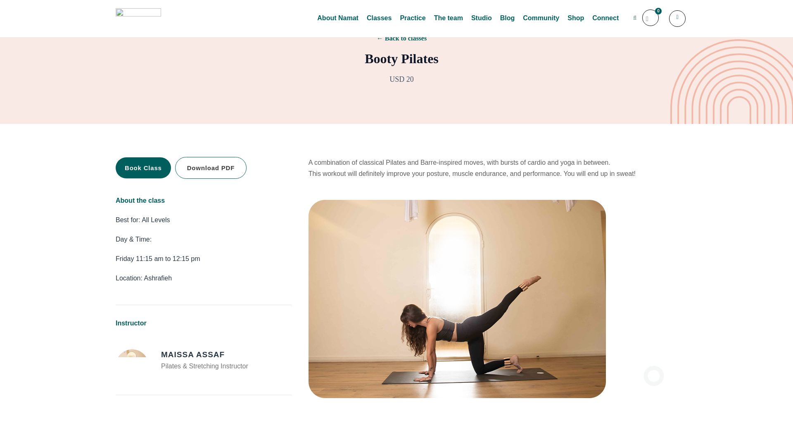  I want to click on Practice, so click(412, 21).